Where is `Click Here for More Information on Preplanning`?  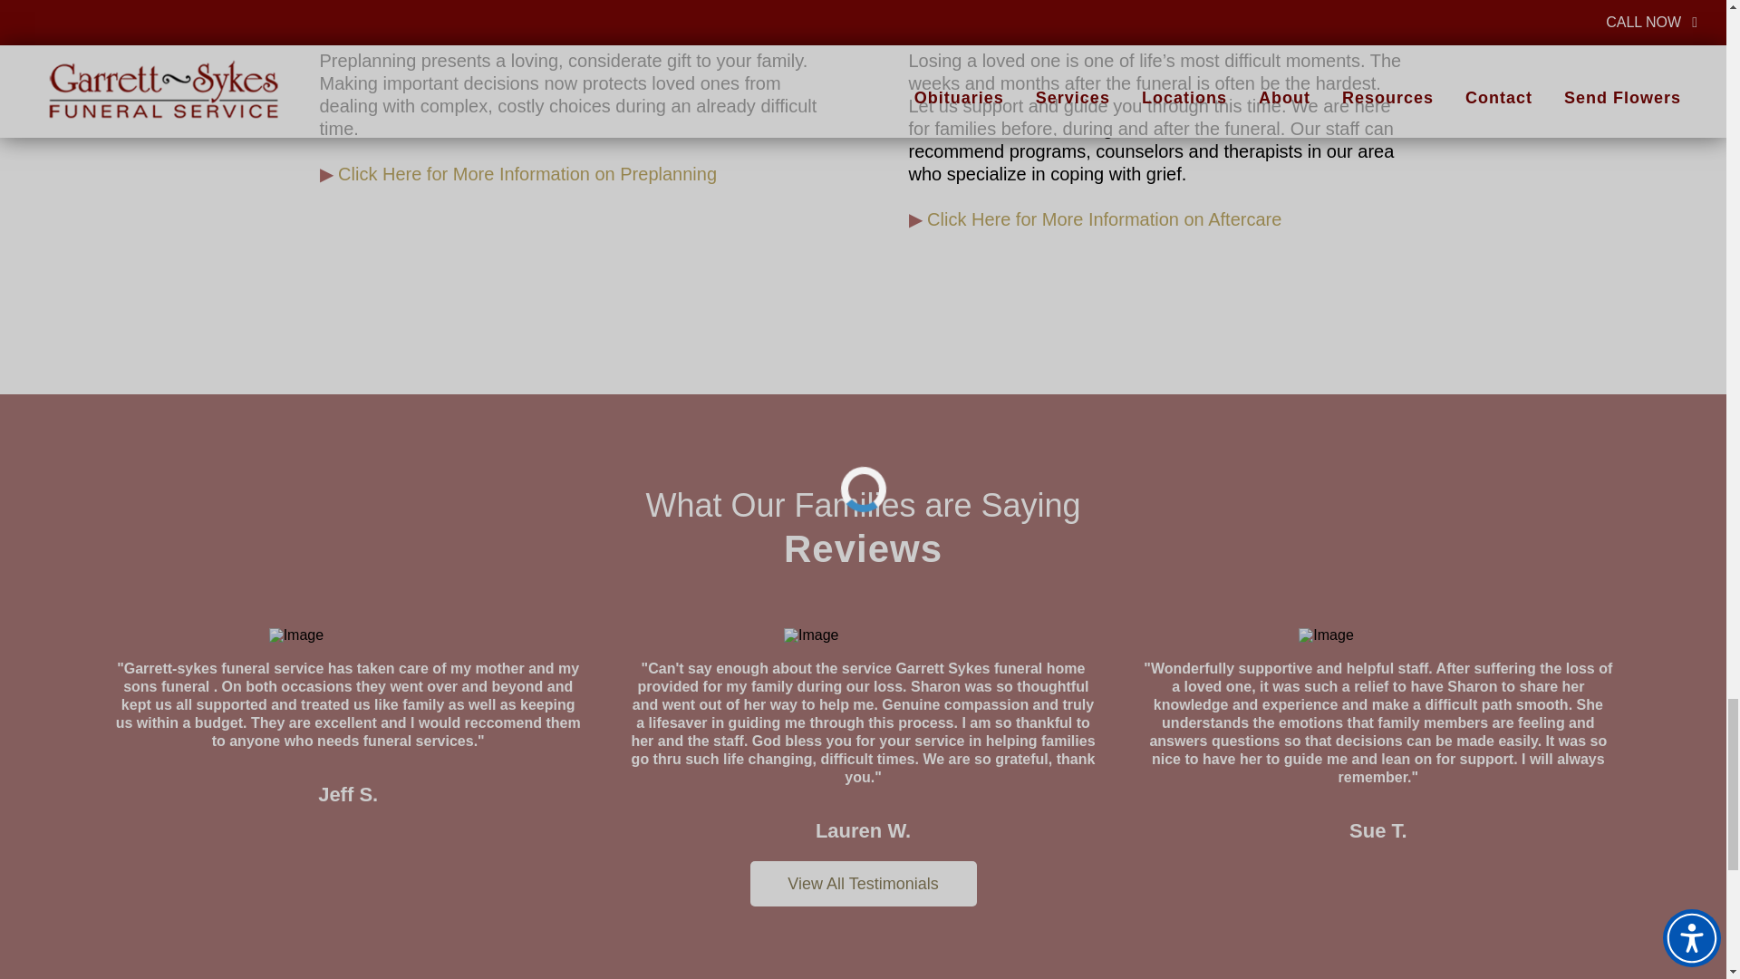
Click Here for More Information on Preplanning is located at coordinates (527, 174).